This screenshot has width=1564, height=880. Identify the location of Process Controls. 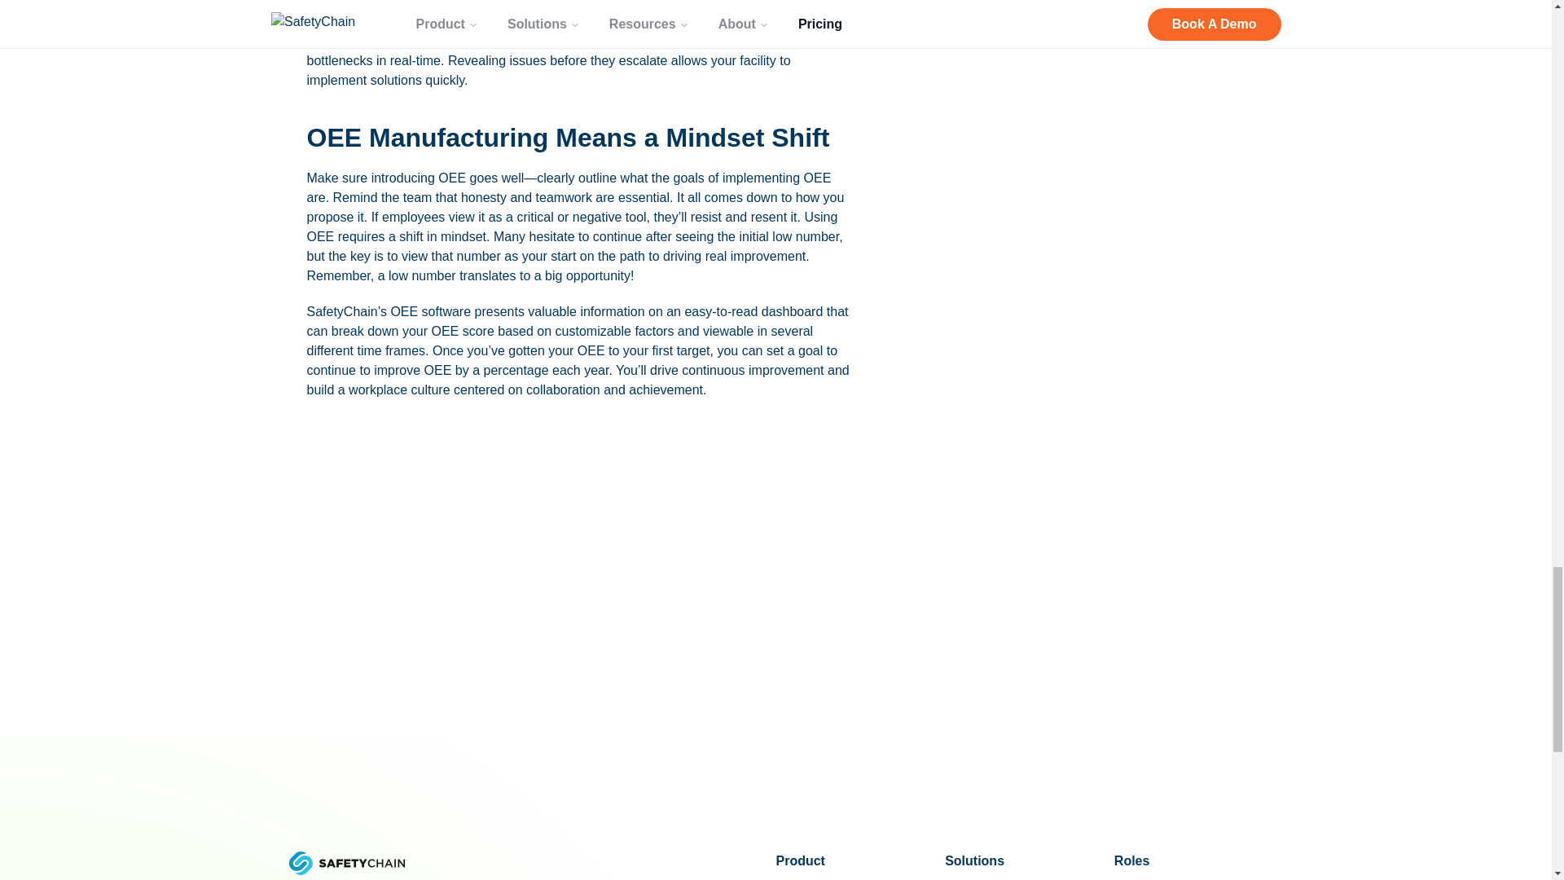
(850, 816).